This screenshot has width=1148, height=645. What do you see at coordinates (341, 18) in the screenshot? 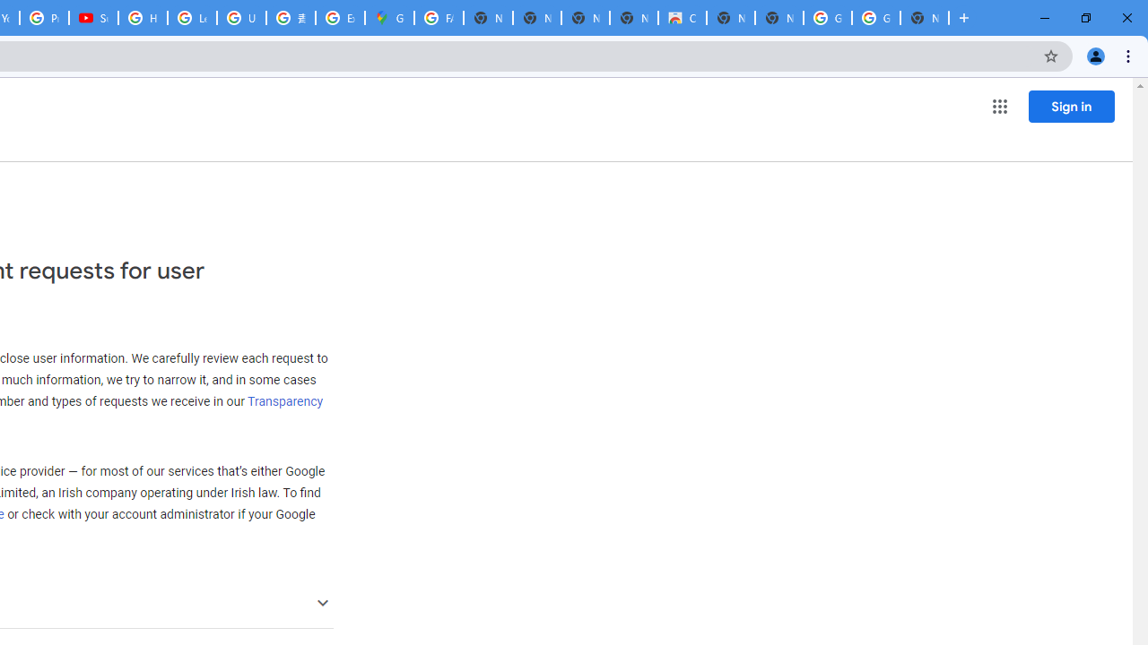
I see `Explore new street-level details - Google Maps Help` at bounding box center [341, 18].